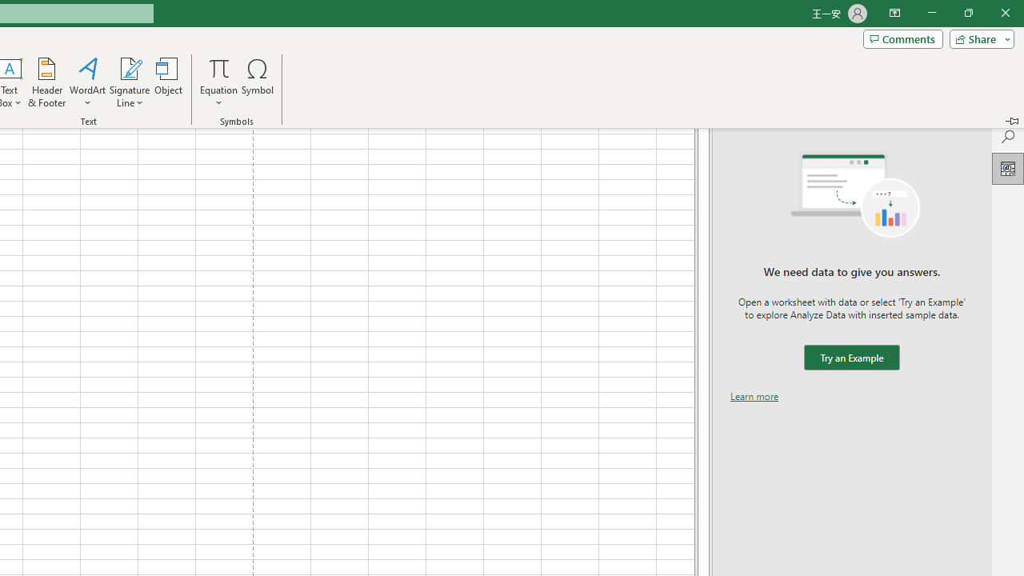 This screenshot has height=576, width=1024. Describe the element at coordinates (978, 38) in the screenshot. I see `Share` at that location.